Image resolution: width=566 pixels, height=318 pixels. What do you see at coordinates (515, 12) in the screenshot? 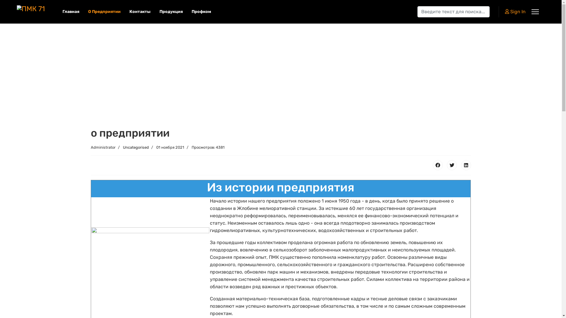
I see `Sign In` at bounding box center [515, 12].